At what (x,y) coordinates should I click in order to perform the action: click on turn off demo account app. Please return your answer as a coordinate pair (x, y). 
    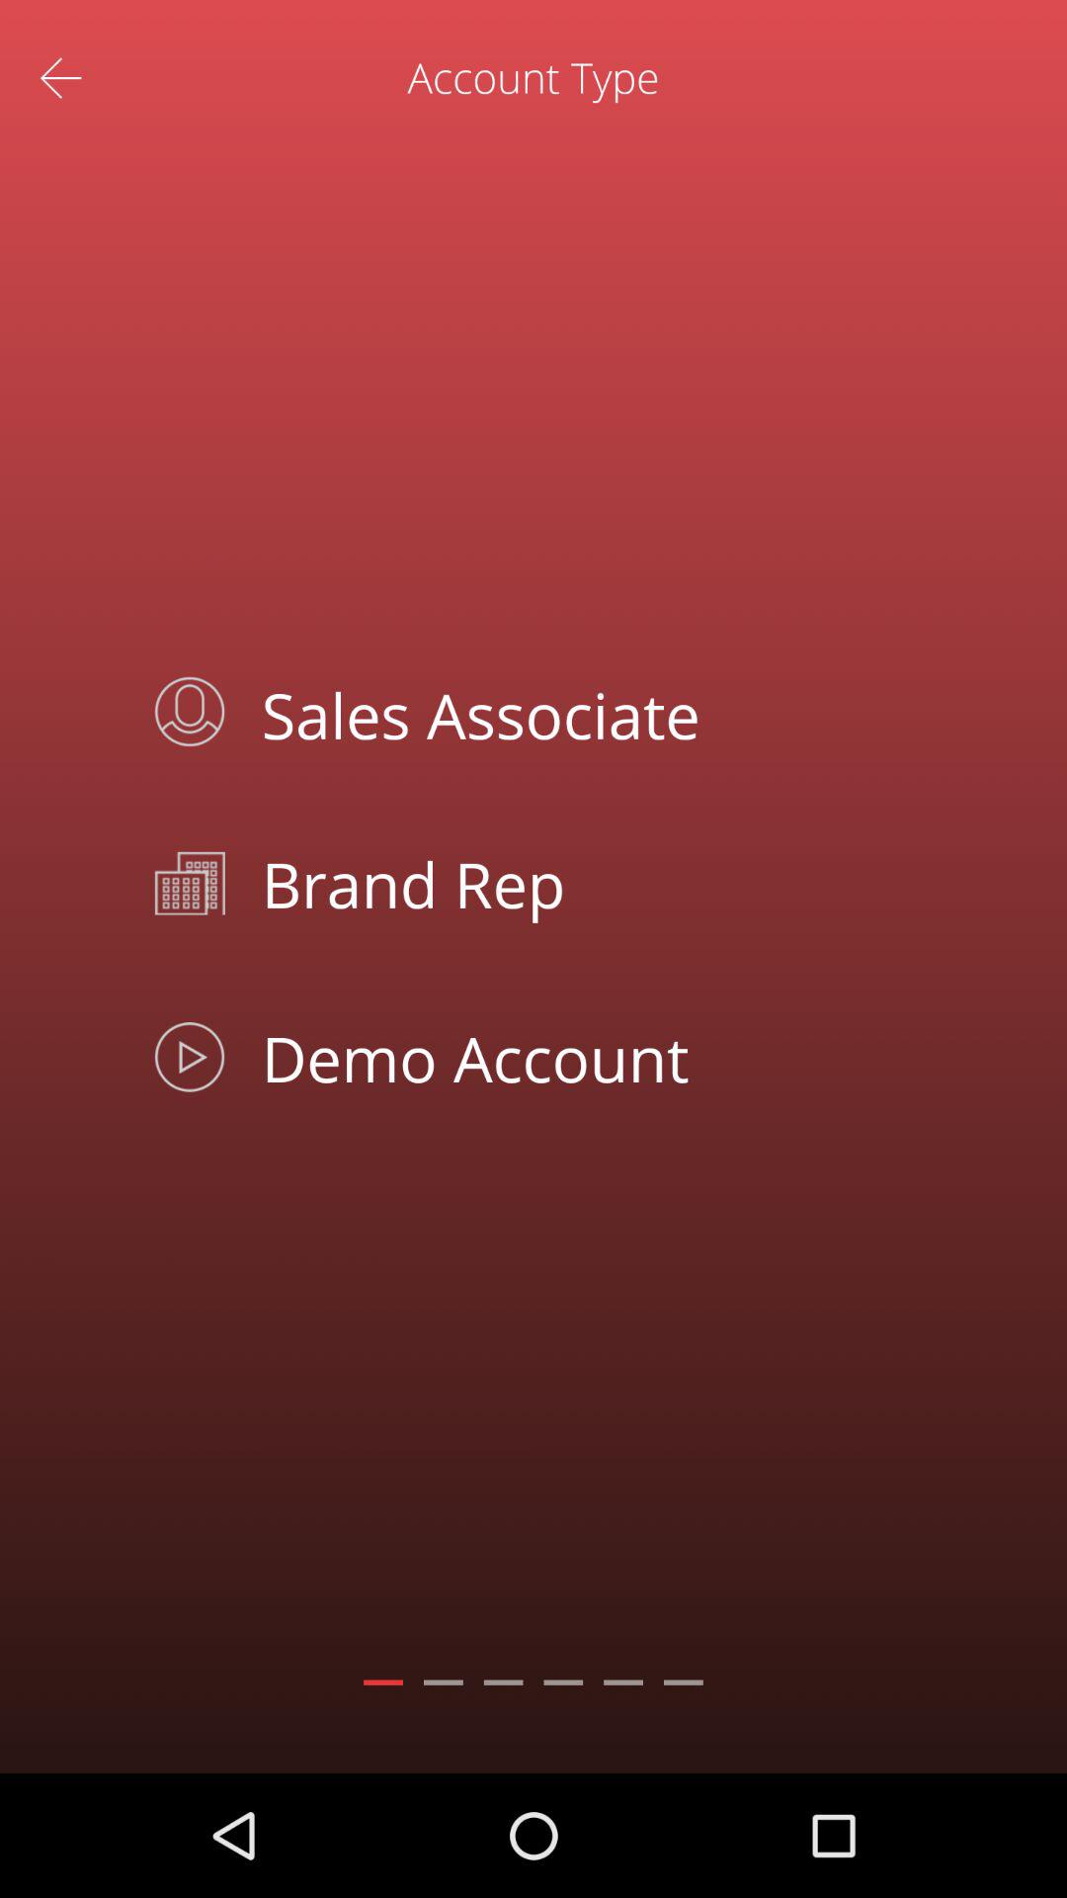
    Looking at the image, I should click on (579, 1058).